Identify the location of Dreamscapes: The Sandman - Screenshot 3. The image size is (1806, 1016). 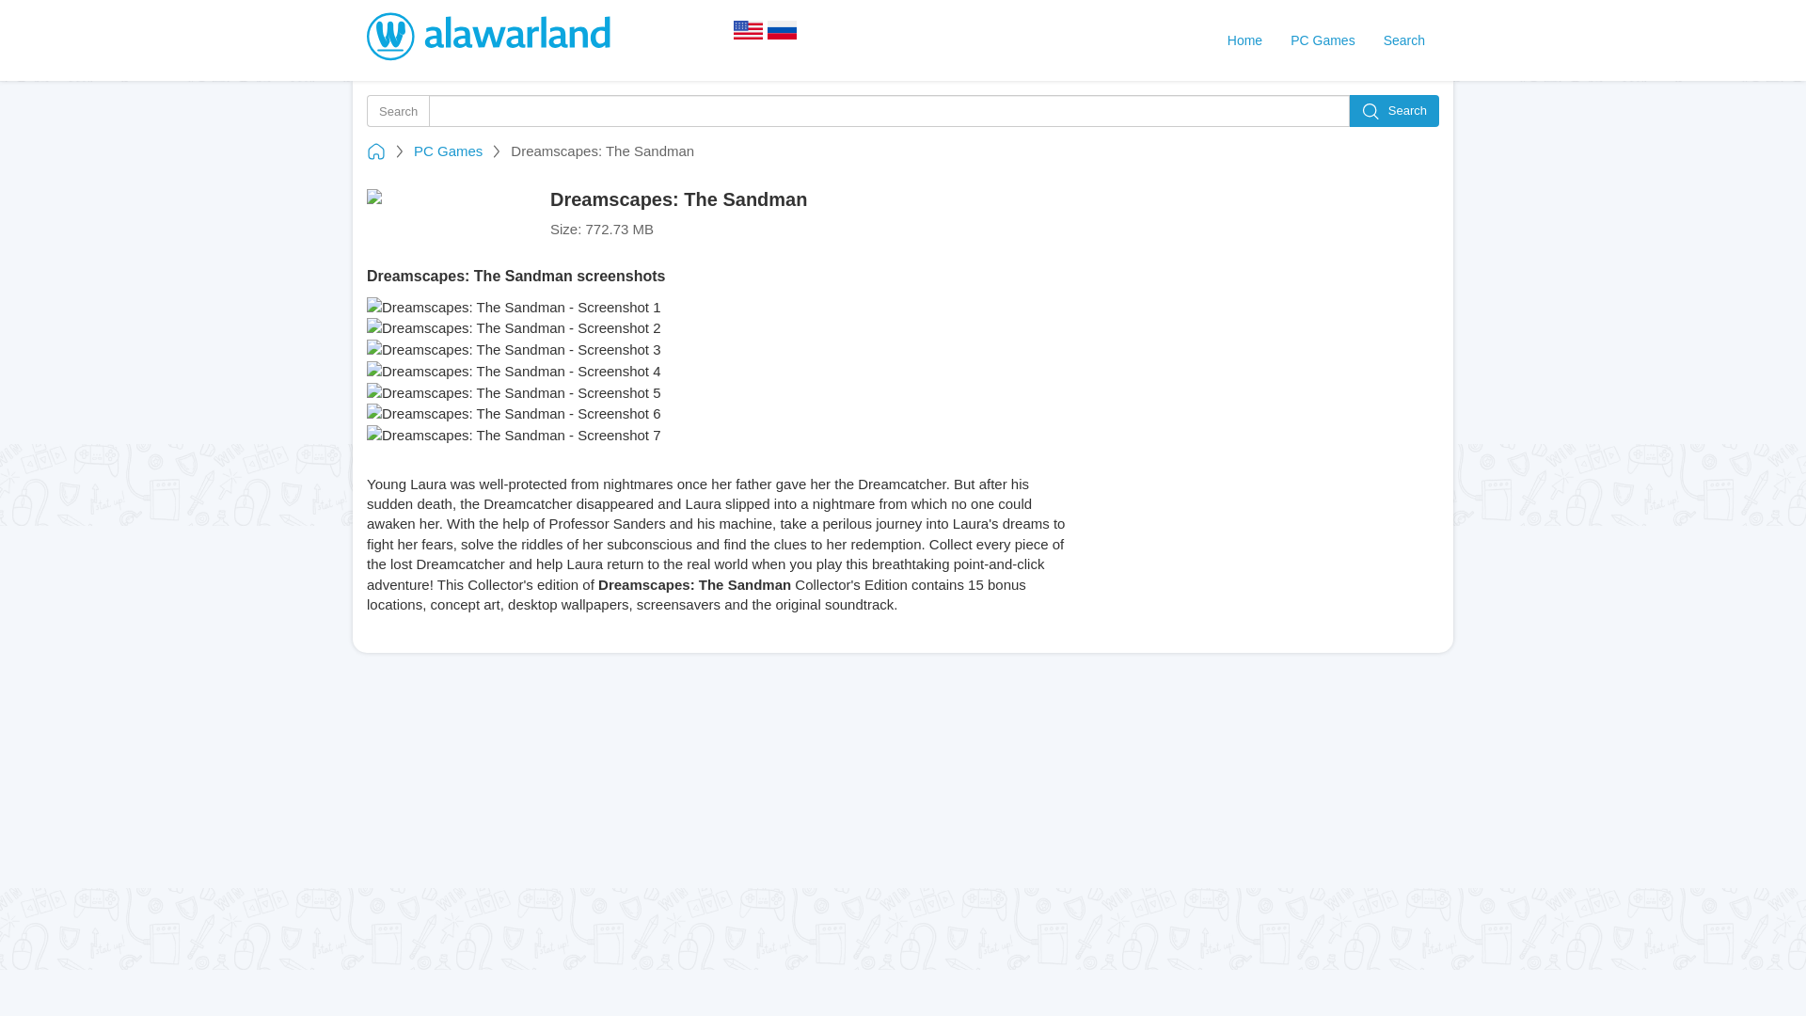
(514, 349).